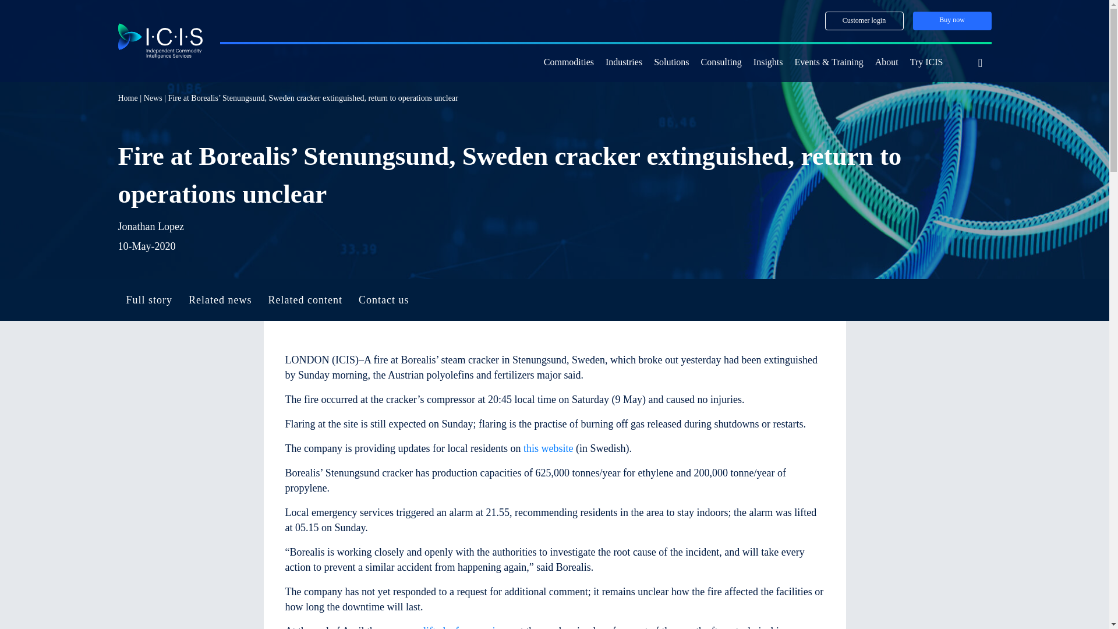 This screenshot has width=1118, height=629. Describe the element at coordinates (721, 63) in the screenshot. I see `Consulting` at that location.